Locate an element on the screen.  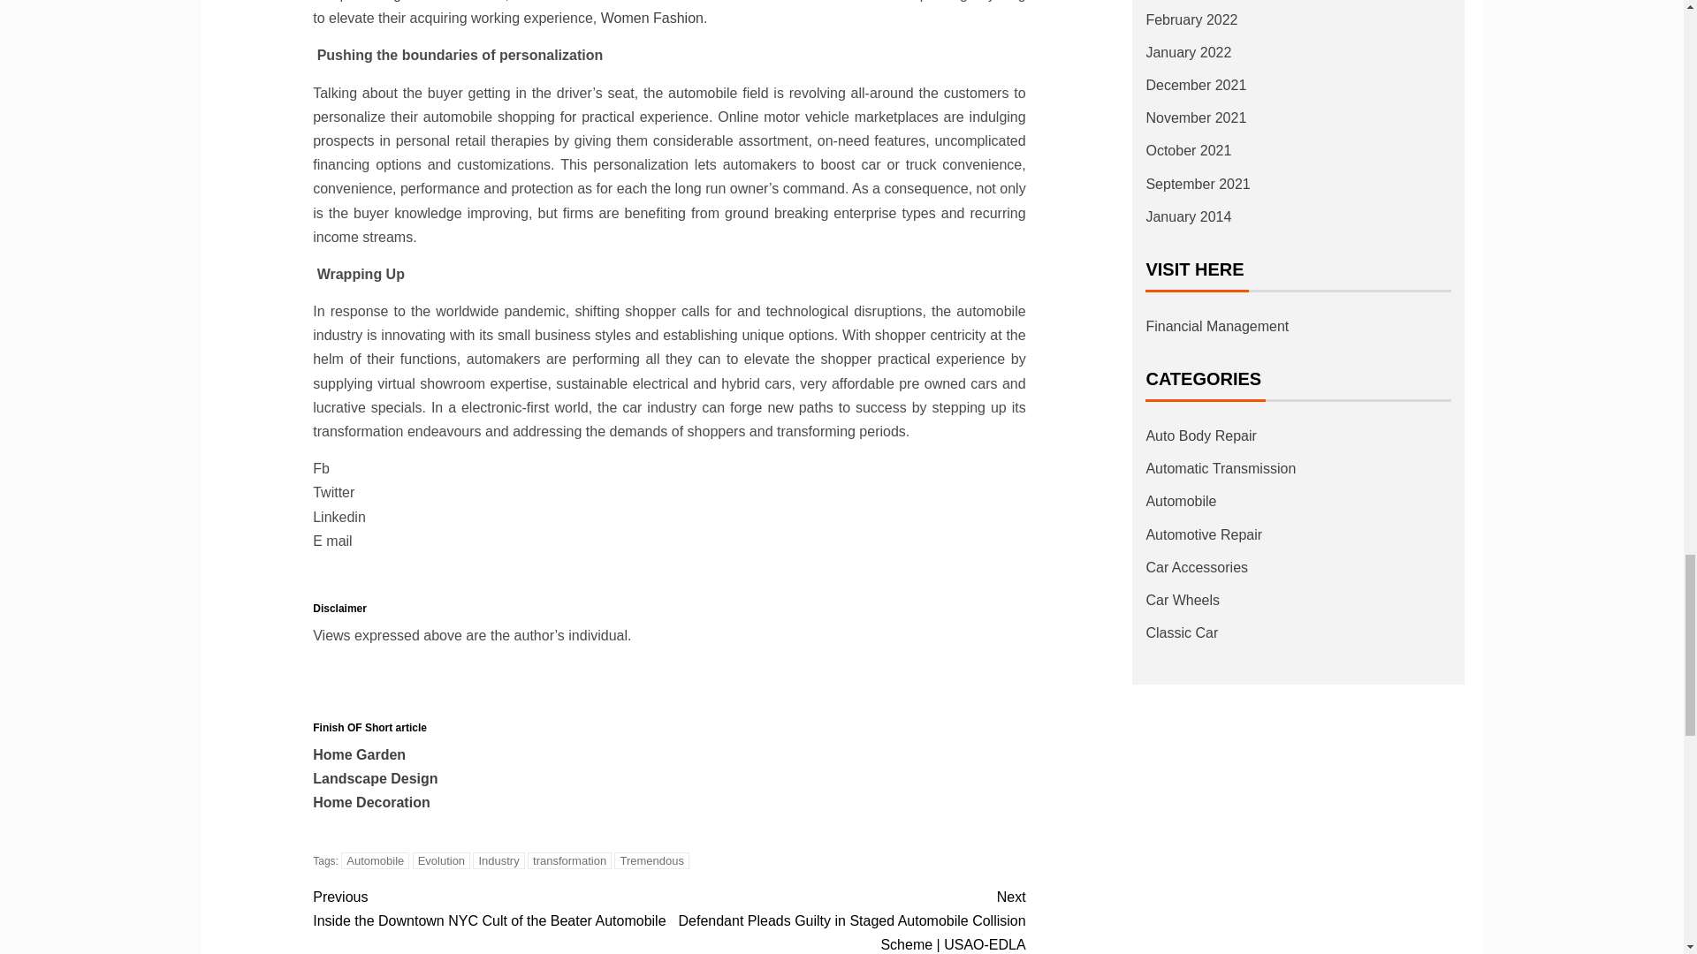
transformation is located at coordinates (569, 860).